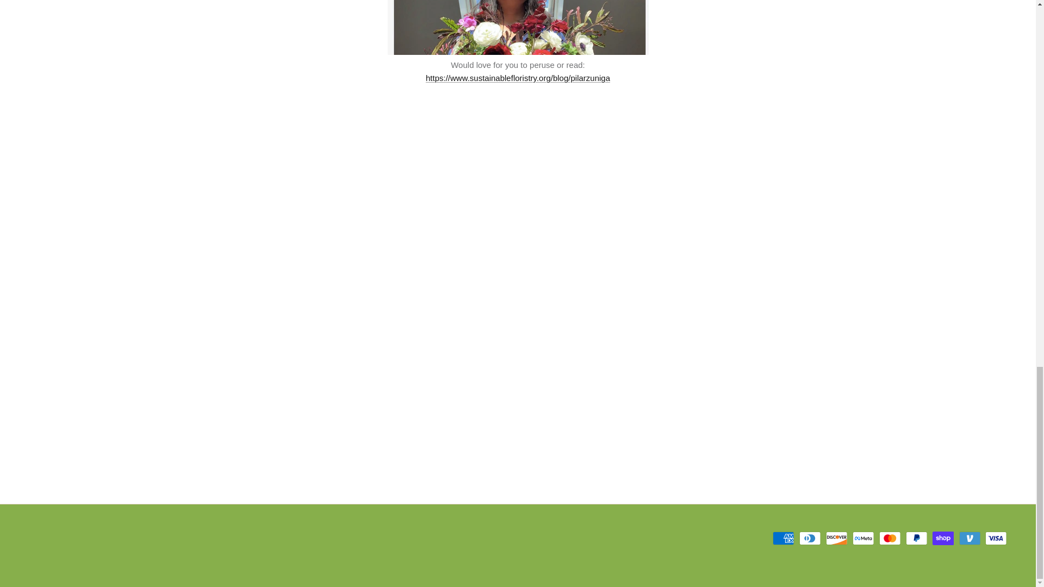 Image resolution: width=1044 pixels, height=587 pixels. I want to click on PayPal, so click(916, 538).